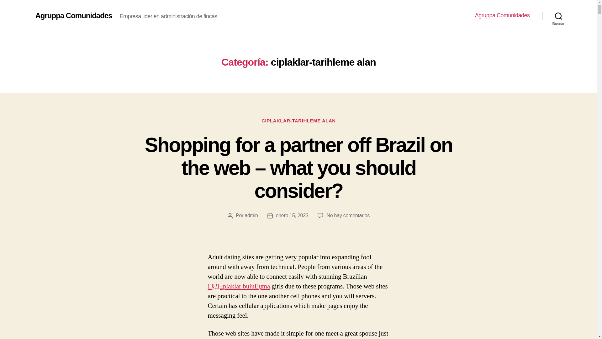  I want to click on enero 15, 2023, so click(292, 215).